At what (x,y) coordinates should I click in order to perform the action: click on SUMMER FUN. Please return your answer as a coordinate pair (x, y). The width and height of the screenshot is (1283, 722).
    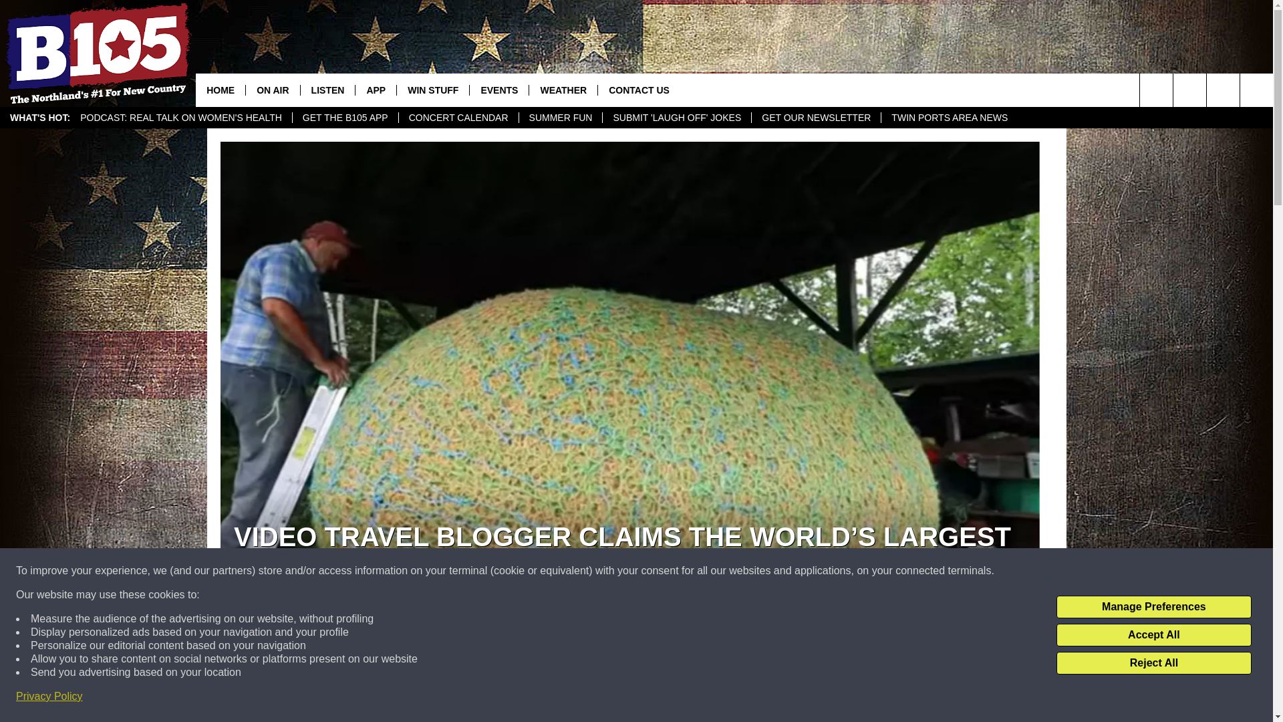
    Looking at the image, I should click on (560, 118).